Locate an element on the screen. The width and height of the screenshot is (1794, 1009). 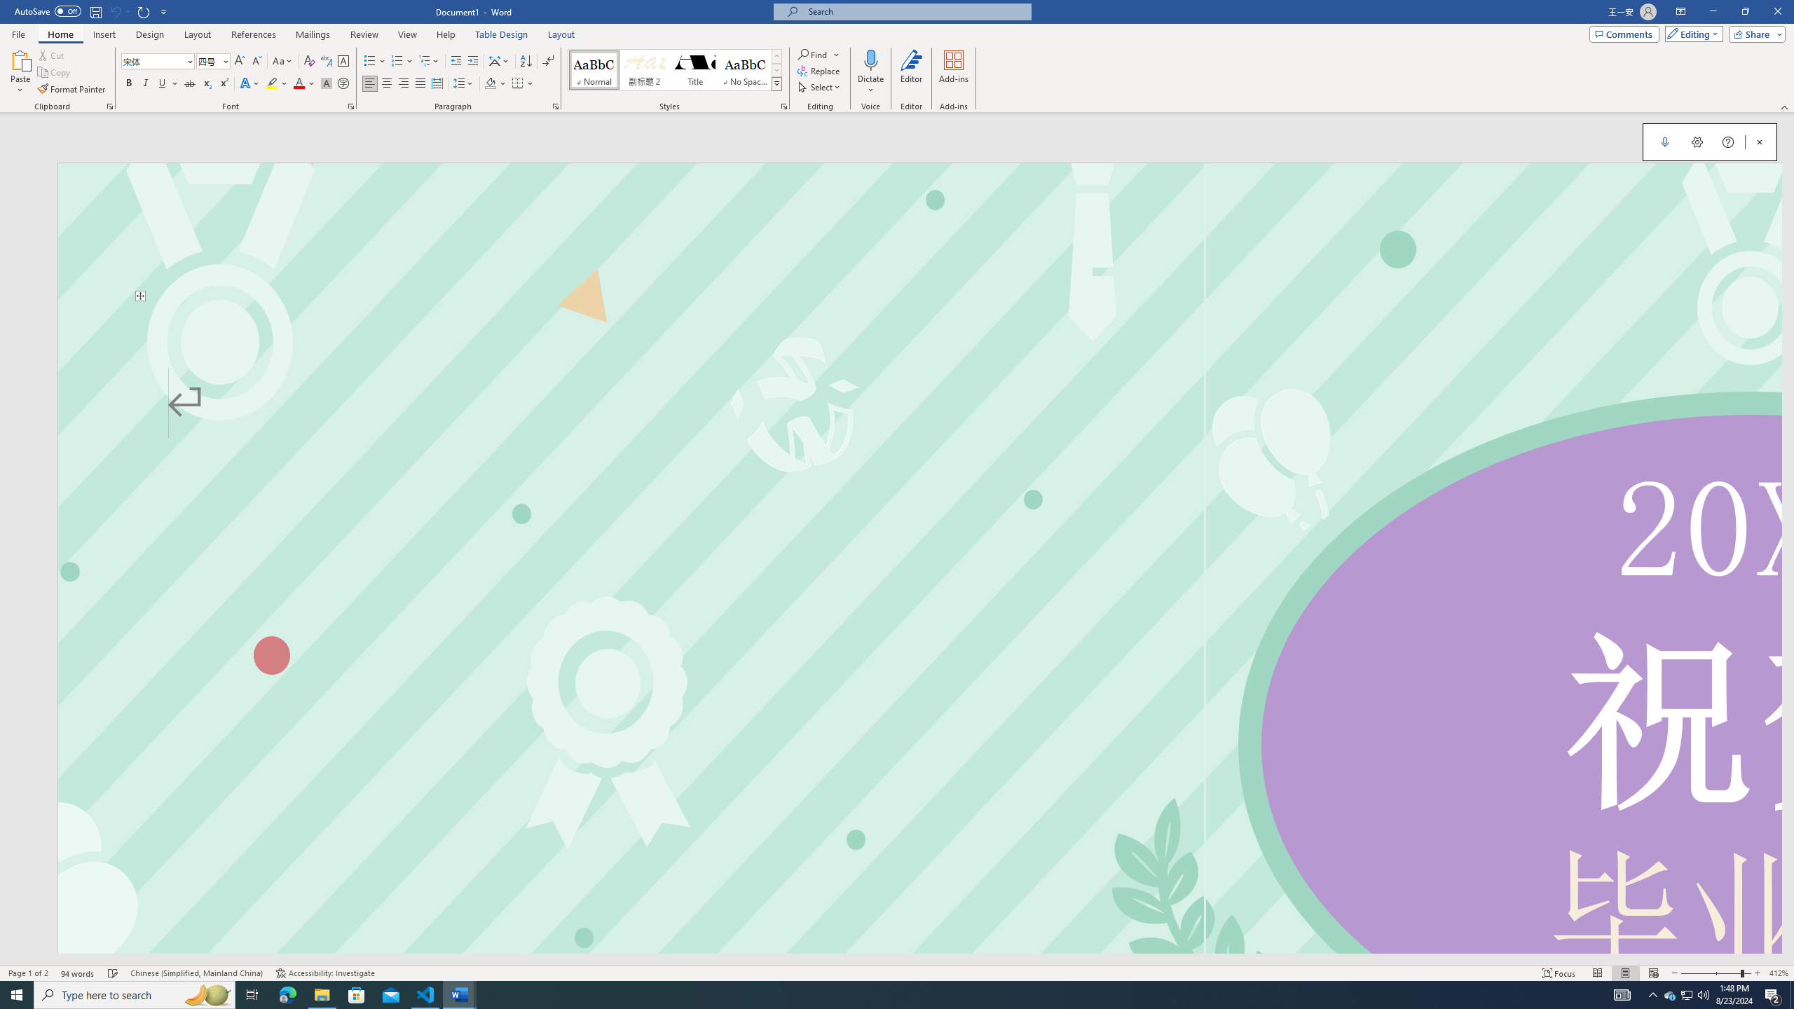
Enclose Characters... is located at coordinates (343, 84).